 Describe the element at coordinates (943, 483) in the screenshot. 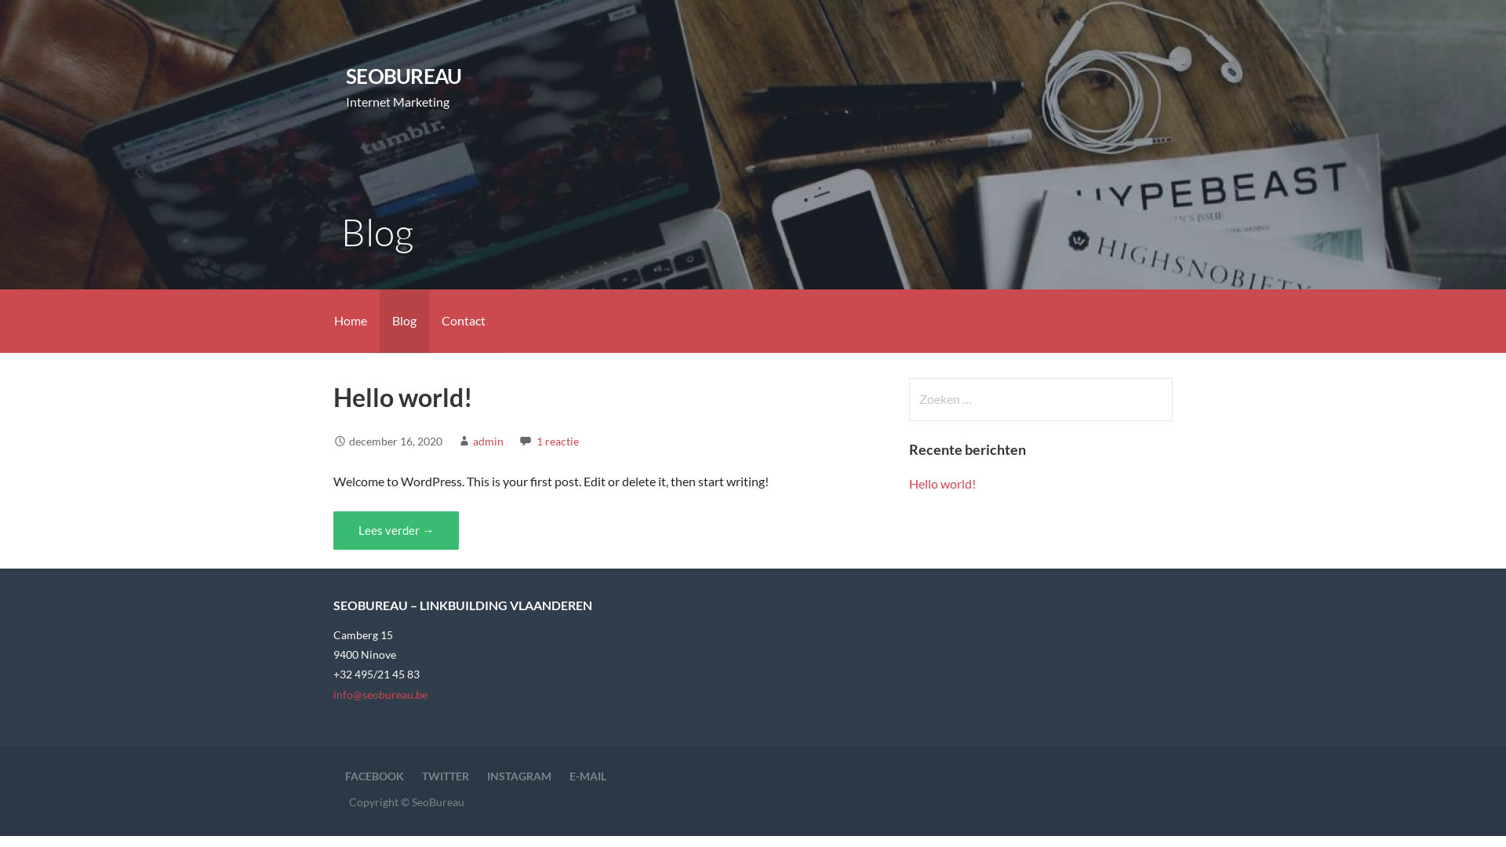

I see `Hello world!` at that location.